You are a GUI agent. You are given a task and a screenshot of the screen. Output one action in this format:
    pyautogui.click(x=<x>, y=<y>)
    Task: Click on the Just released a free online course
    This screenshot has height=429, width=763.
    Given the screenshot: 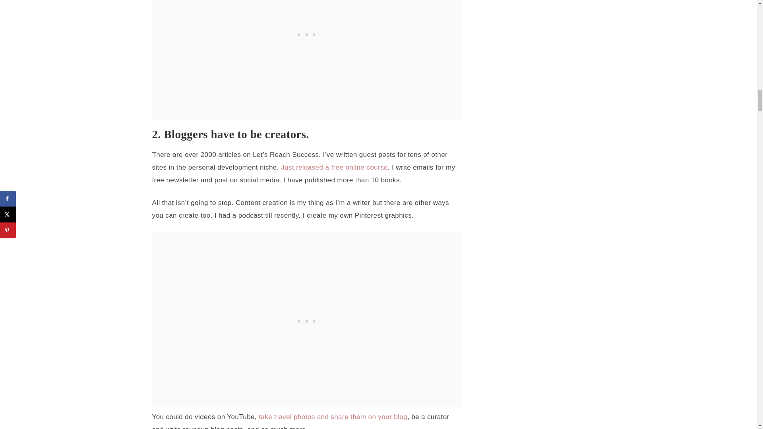 What is the action you would take?
    pyautogui.click(x=334, y=167)
    